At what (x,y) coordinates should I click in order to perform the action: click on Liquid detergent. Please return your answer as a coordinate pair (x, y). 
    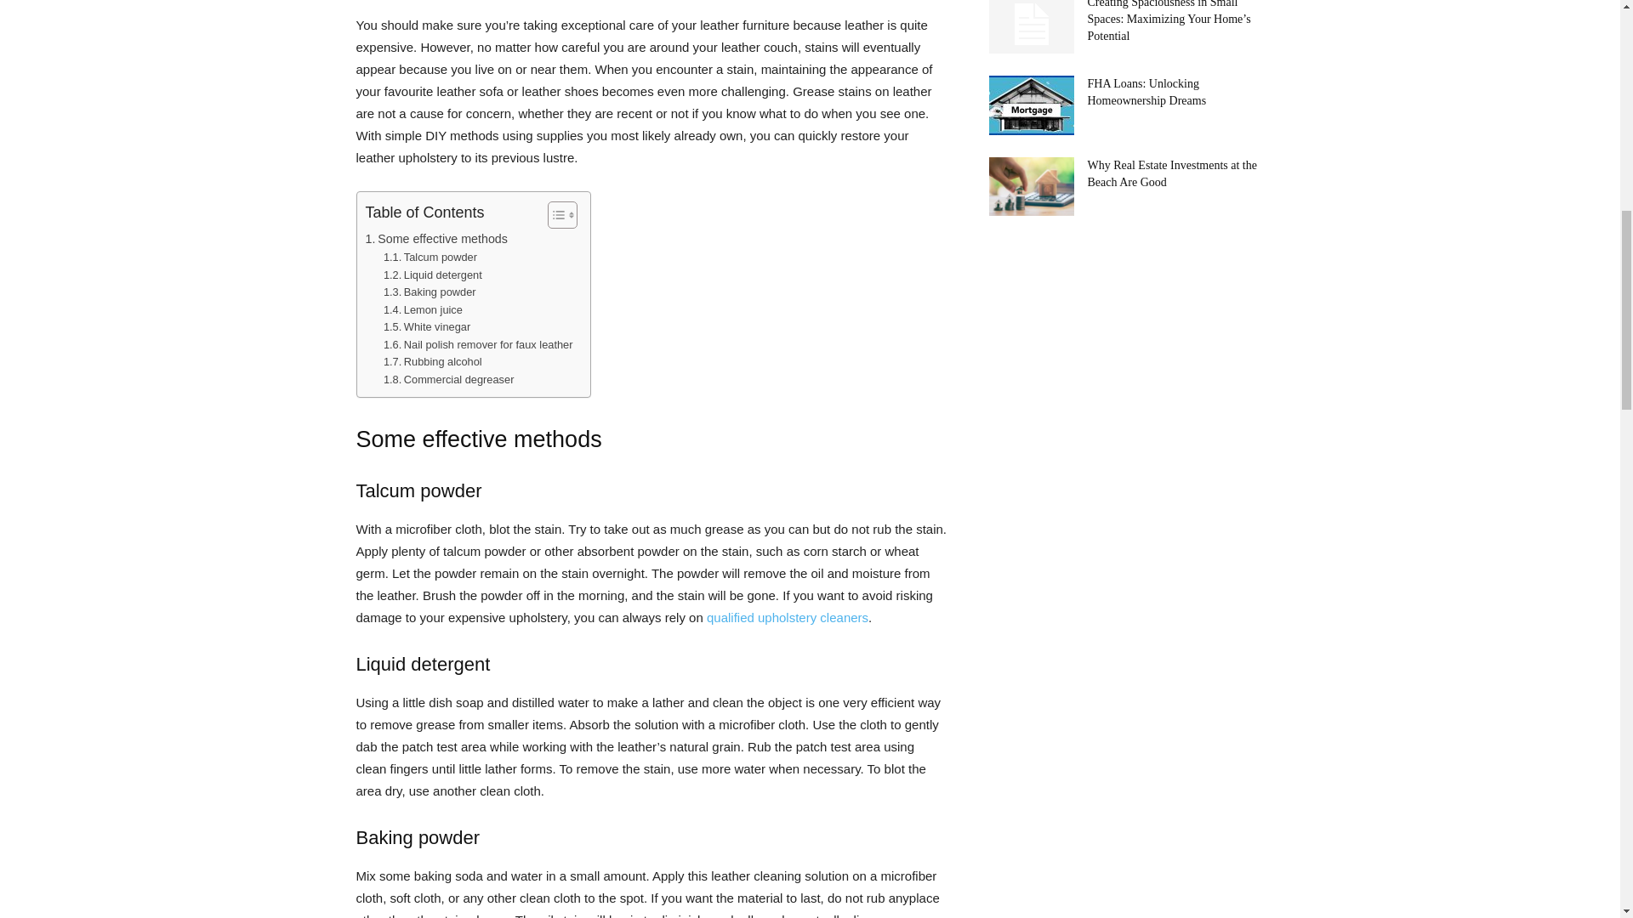
    Looking at the image, I should click on (432, 275).